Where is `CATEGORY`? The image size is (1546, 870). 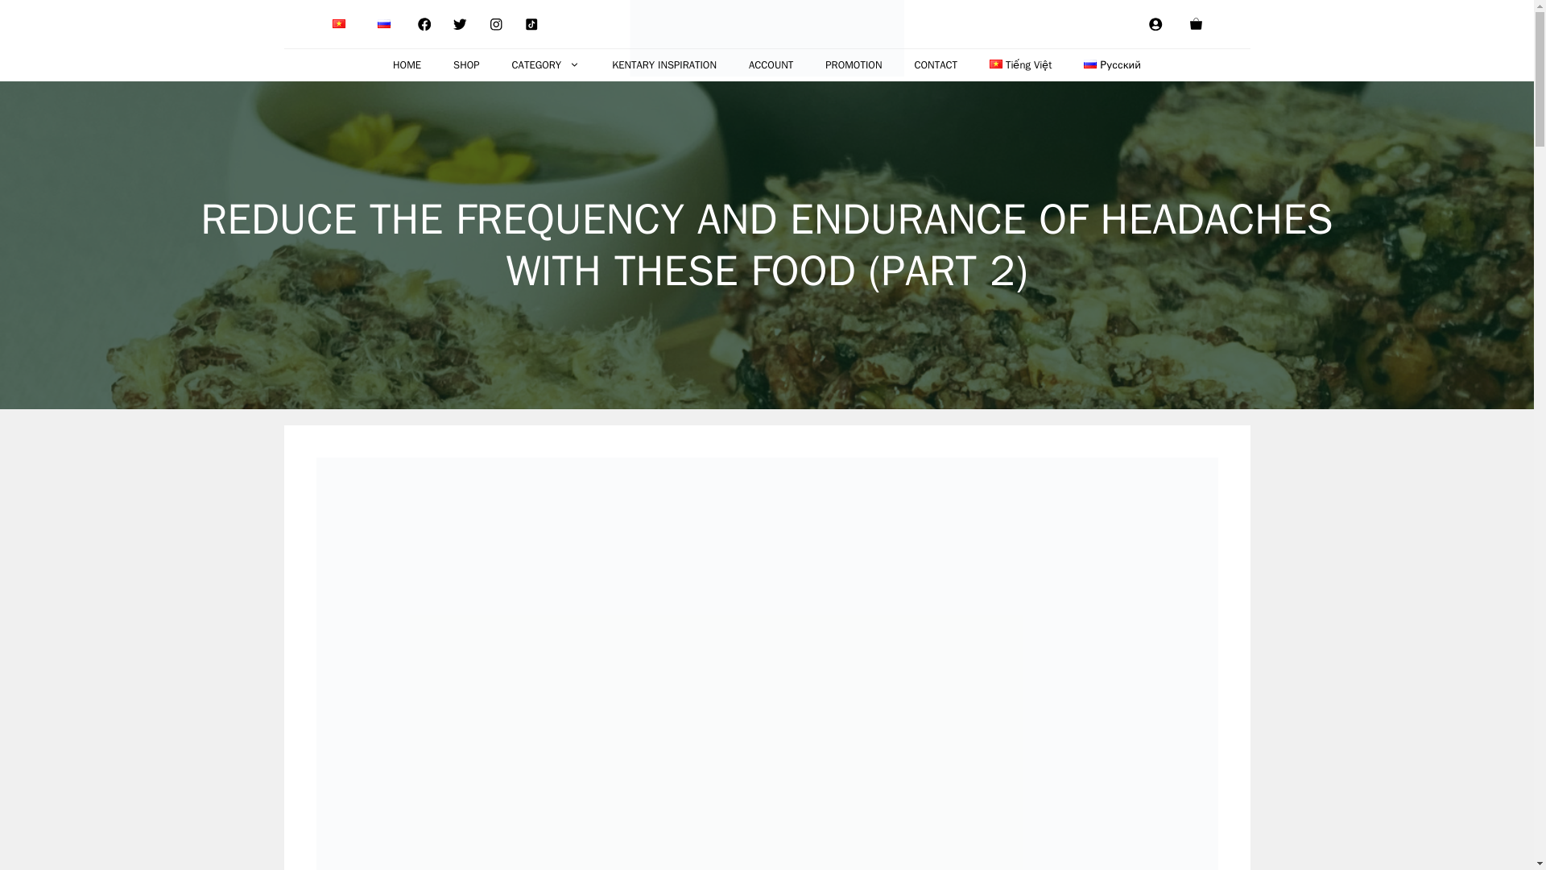
CATEGORY is located at coordinates (546, 64).